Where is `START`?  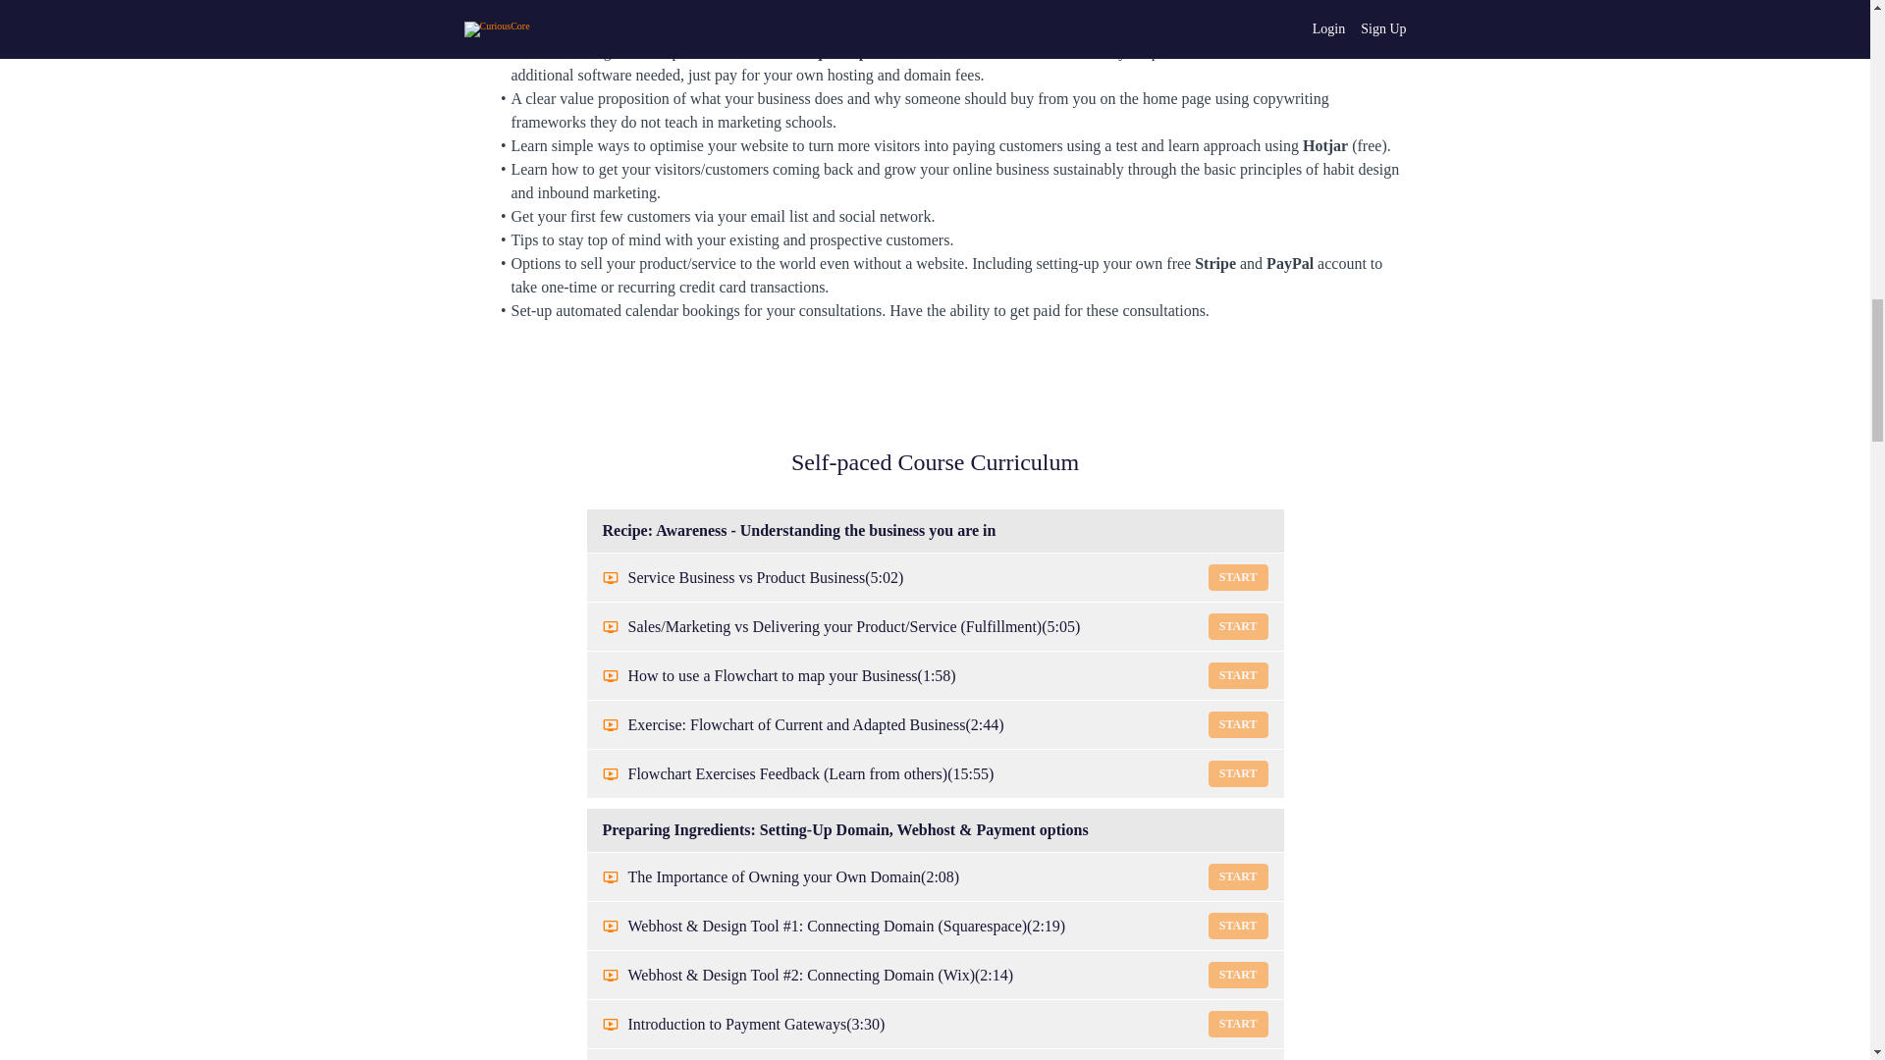
START is located at coordinates (1238, 675).